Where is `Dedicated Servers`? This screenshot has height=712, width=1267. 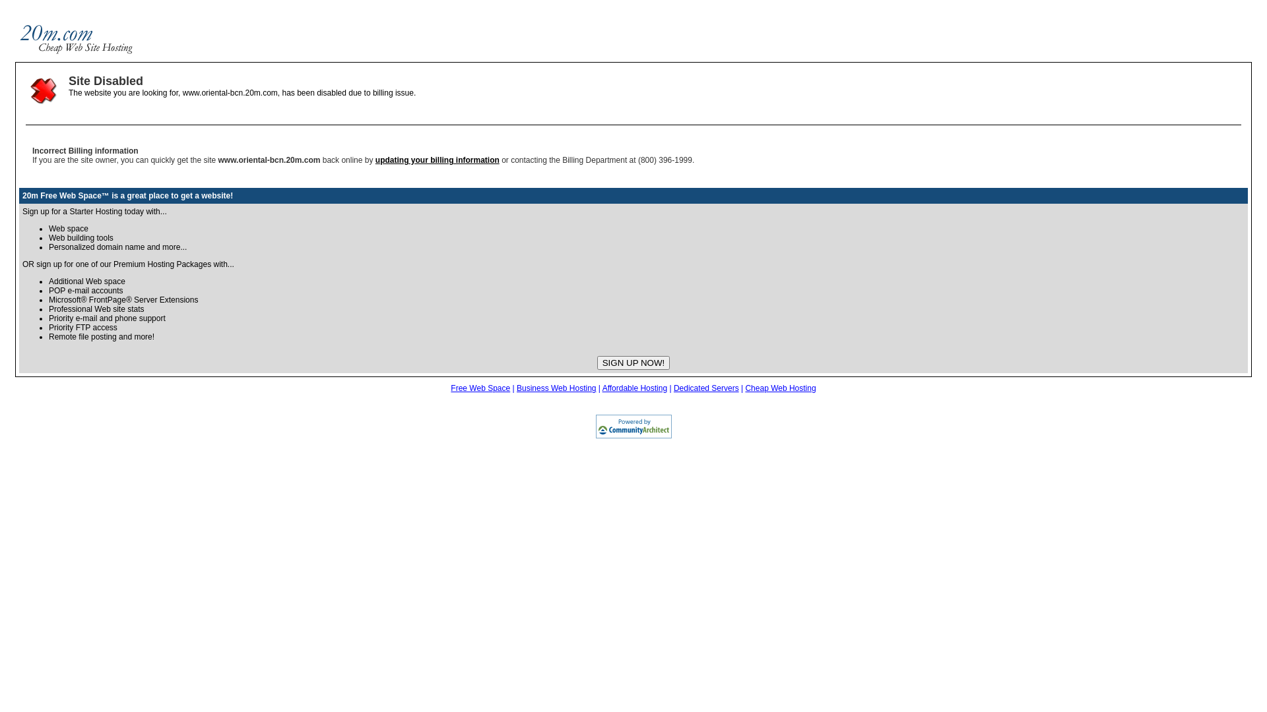 Dedicated Servers is located at coordinates (706, 388).